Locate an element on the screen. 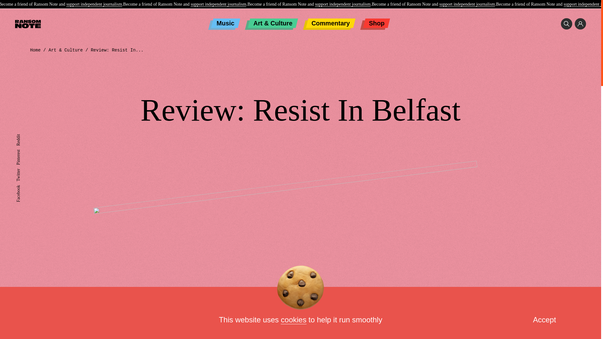 This screenshot has width=603, height=339. Pinterest is located at coordinates (24, 152).